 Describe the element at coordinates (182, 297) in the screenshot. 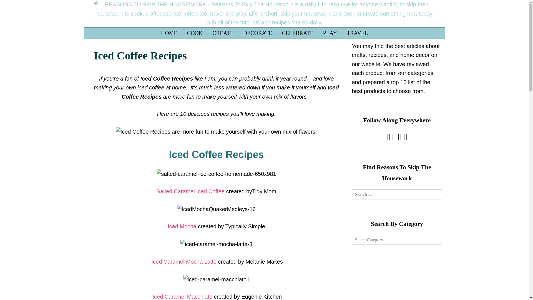

I see `Iced Caramel Macchiato` at that location.